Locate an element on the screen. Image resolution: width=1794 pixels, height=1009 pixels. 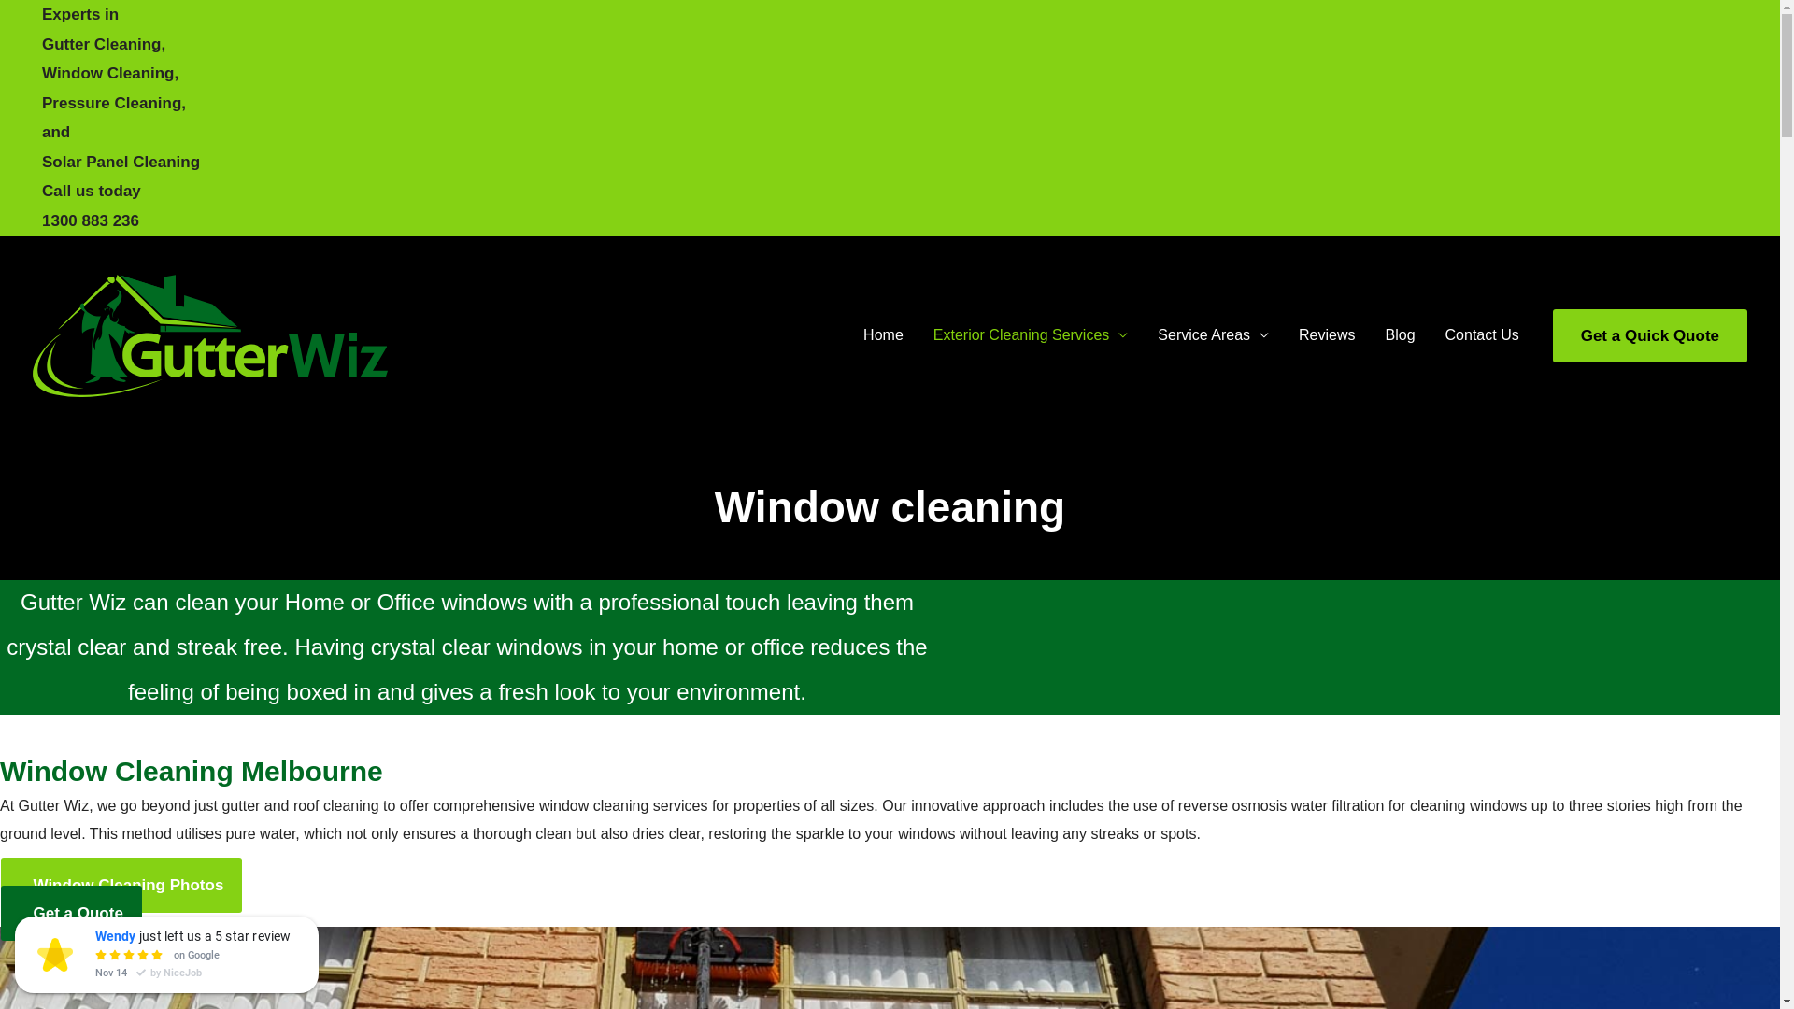
Contact Us is located at coordinates (1482, 335).